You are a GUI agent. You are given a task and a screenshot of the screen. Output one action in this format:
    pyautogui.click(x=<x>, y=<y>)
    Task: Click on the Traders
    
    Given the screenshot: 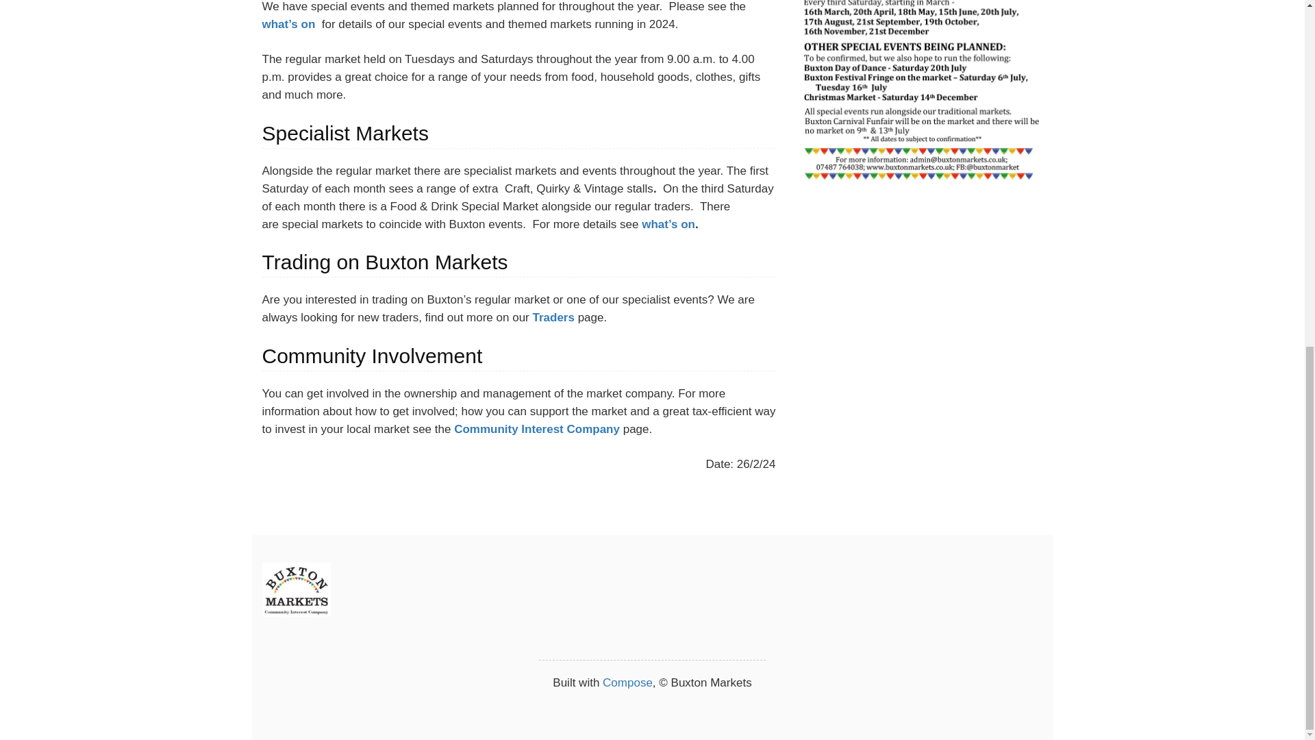 What is the action you would take?
    pyautogui.click(x=553, y=317)
    